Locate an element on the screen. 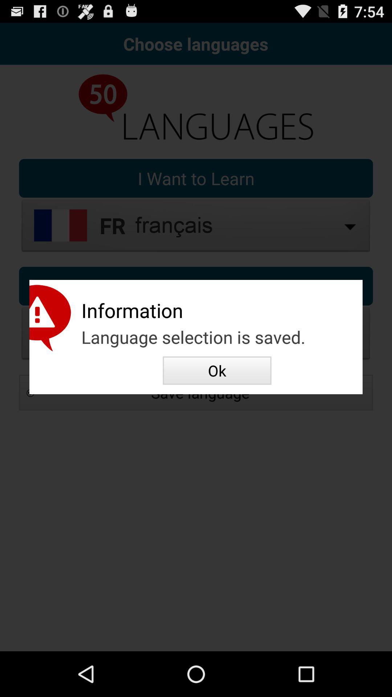  click the item below the language selection is app is located at coordinates (217, 370).